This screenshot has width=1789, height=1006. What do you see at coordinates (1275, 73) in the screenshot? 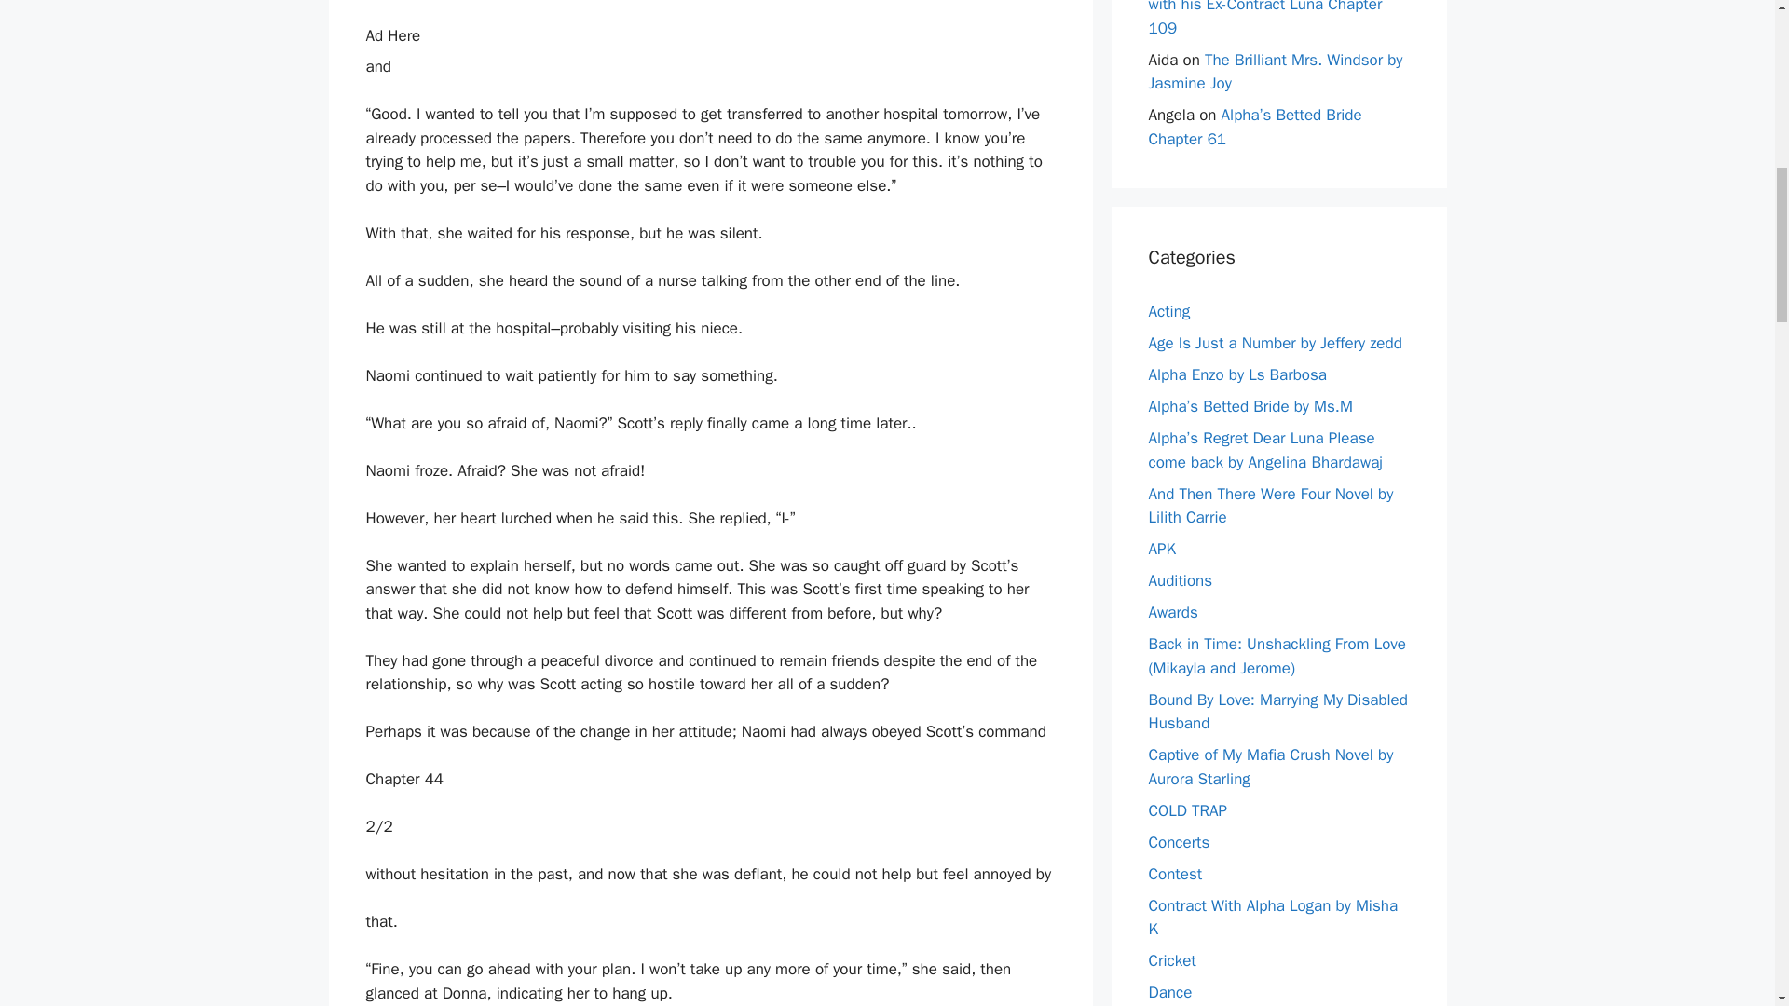
I see `The Brilliant Mrs. Windsor by Jasmine Joy` at bounding box center [1275, 73].